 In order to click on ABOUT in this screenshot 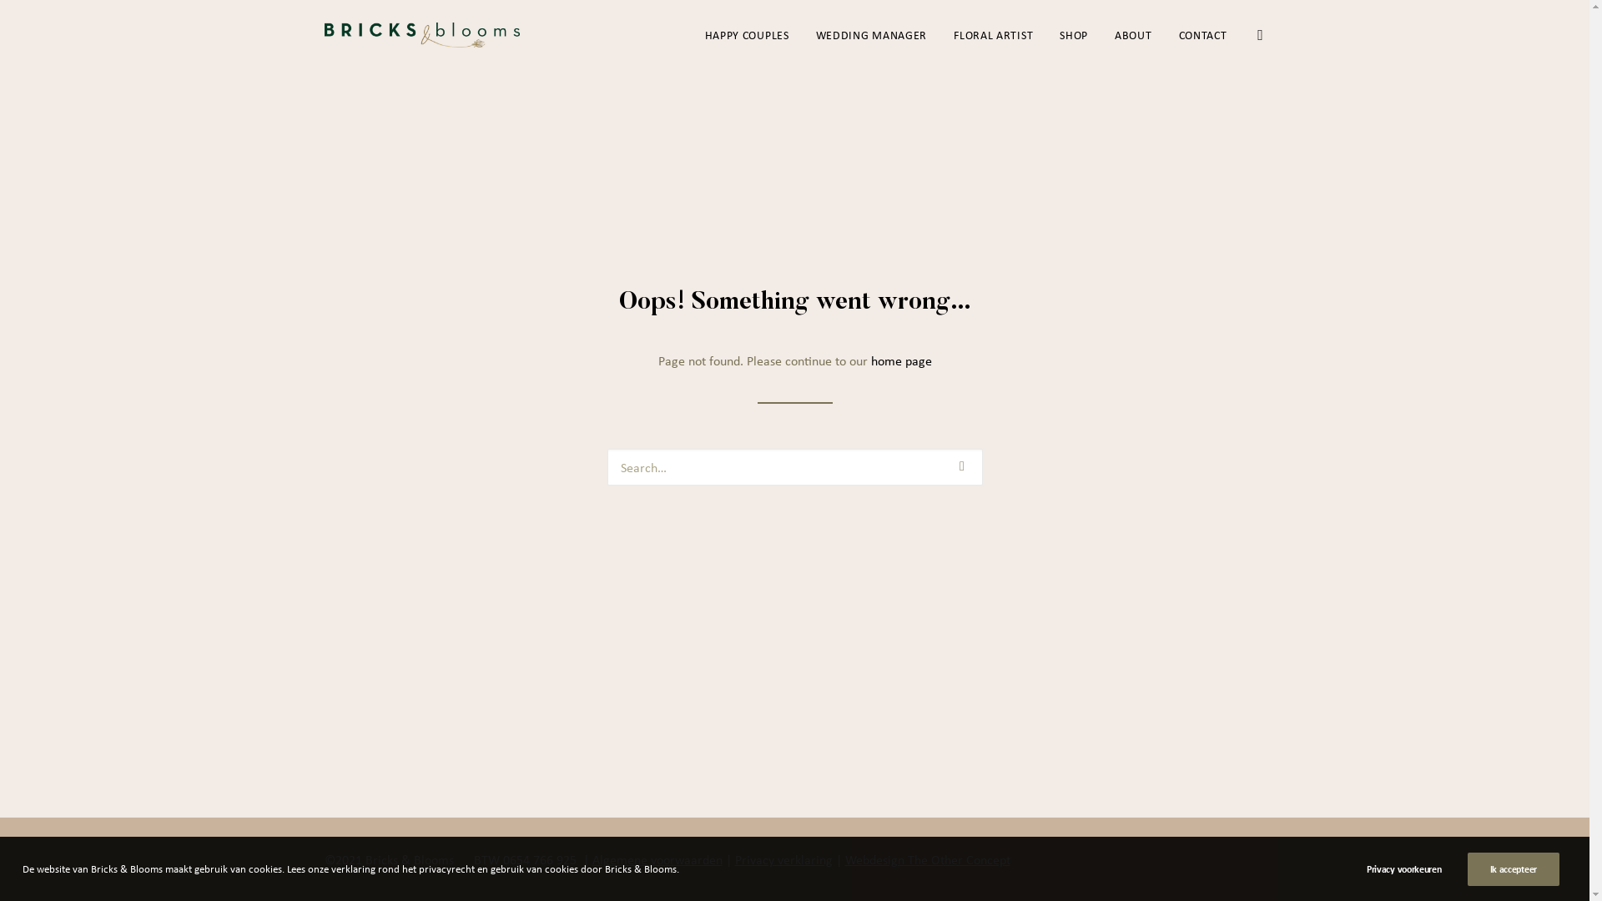, I will do `click(1133, 35)`.